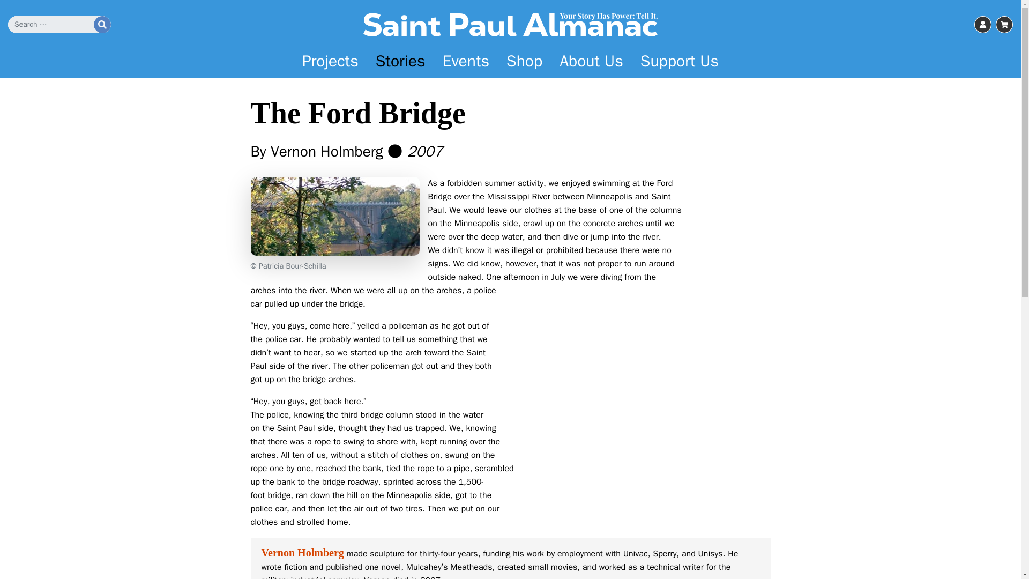 The height and width of the screenshot is (579, 1029). Describe the element at coordinates (466, 61) in the screenshot. I see `Events` at that location.